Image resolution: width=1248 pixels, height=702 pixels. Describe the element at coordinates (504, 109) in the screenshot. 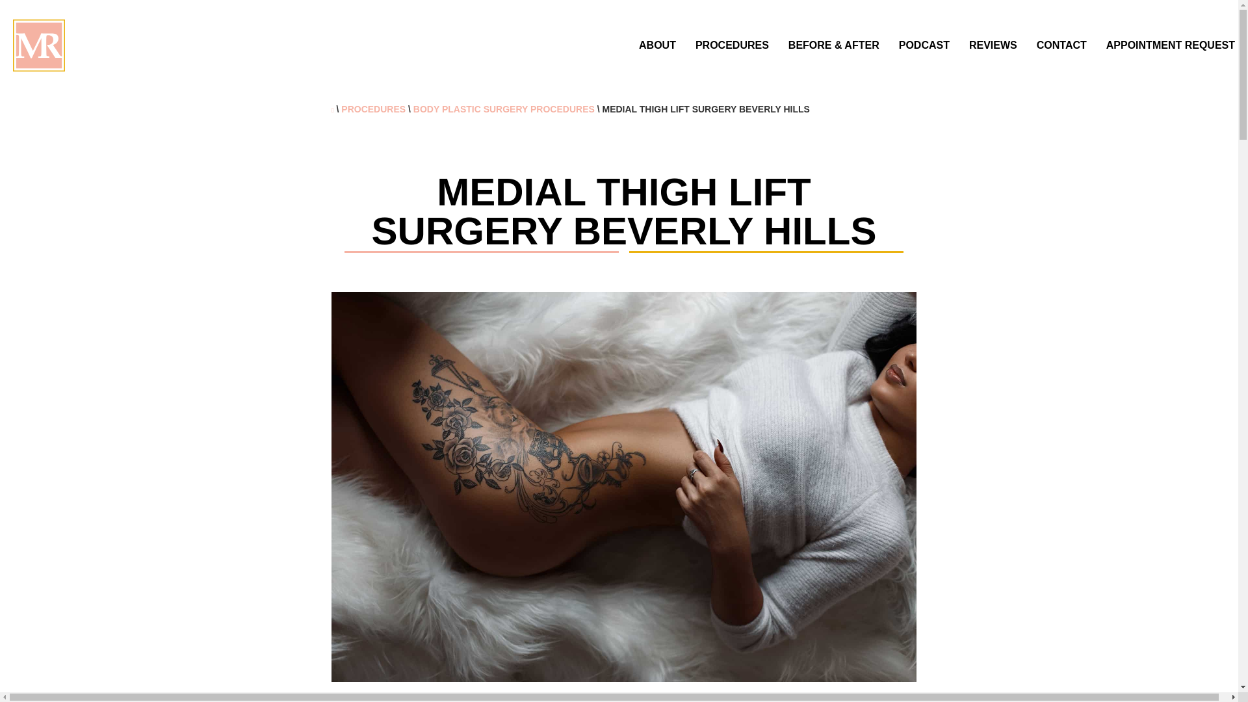

I see `BODY PLASTIC SURGERY PROCEDURES` at that location.